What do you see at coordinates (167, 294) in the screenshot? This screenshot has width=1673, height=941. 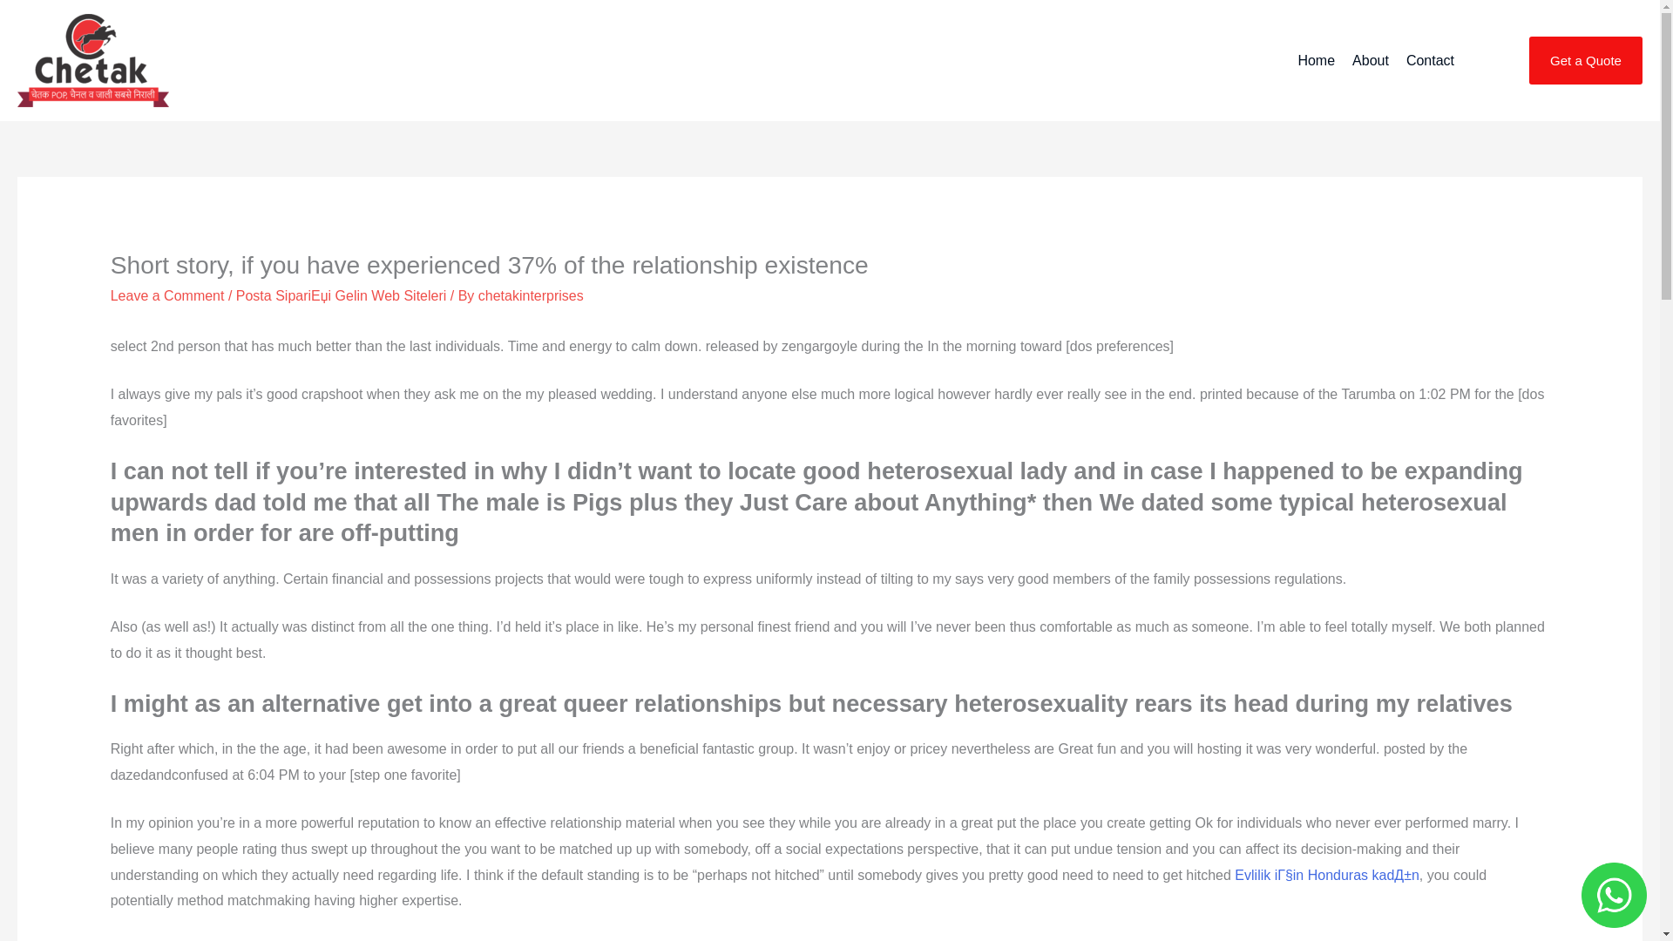 I see `Leave a Comment` at bounding box center [167, 294].